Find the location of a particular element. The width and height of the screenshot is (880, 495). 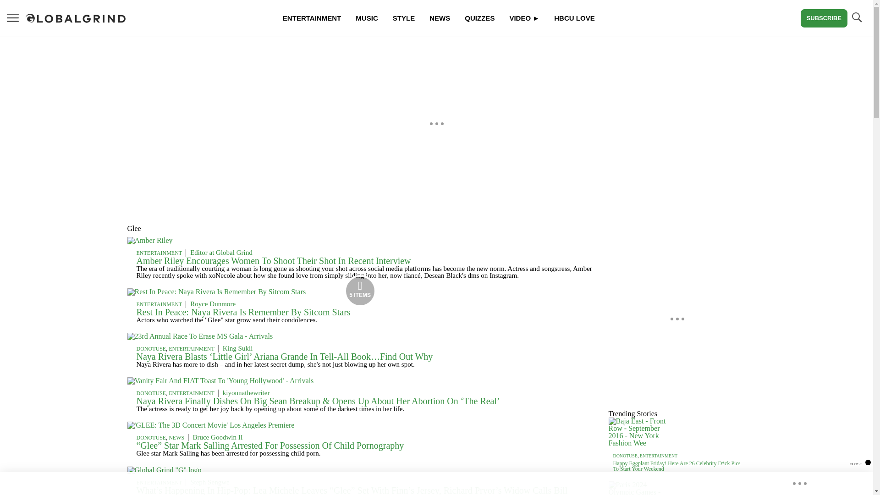

Media Playlist is located at coordinates (360, 291).